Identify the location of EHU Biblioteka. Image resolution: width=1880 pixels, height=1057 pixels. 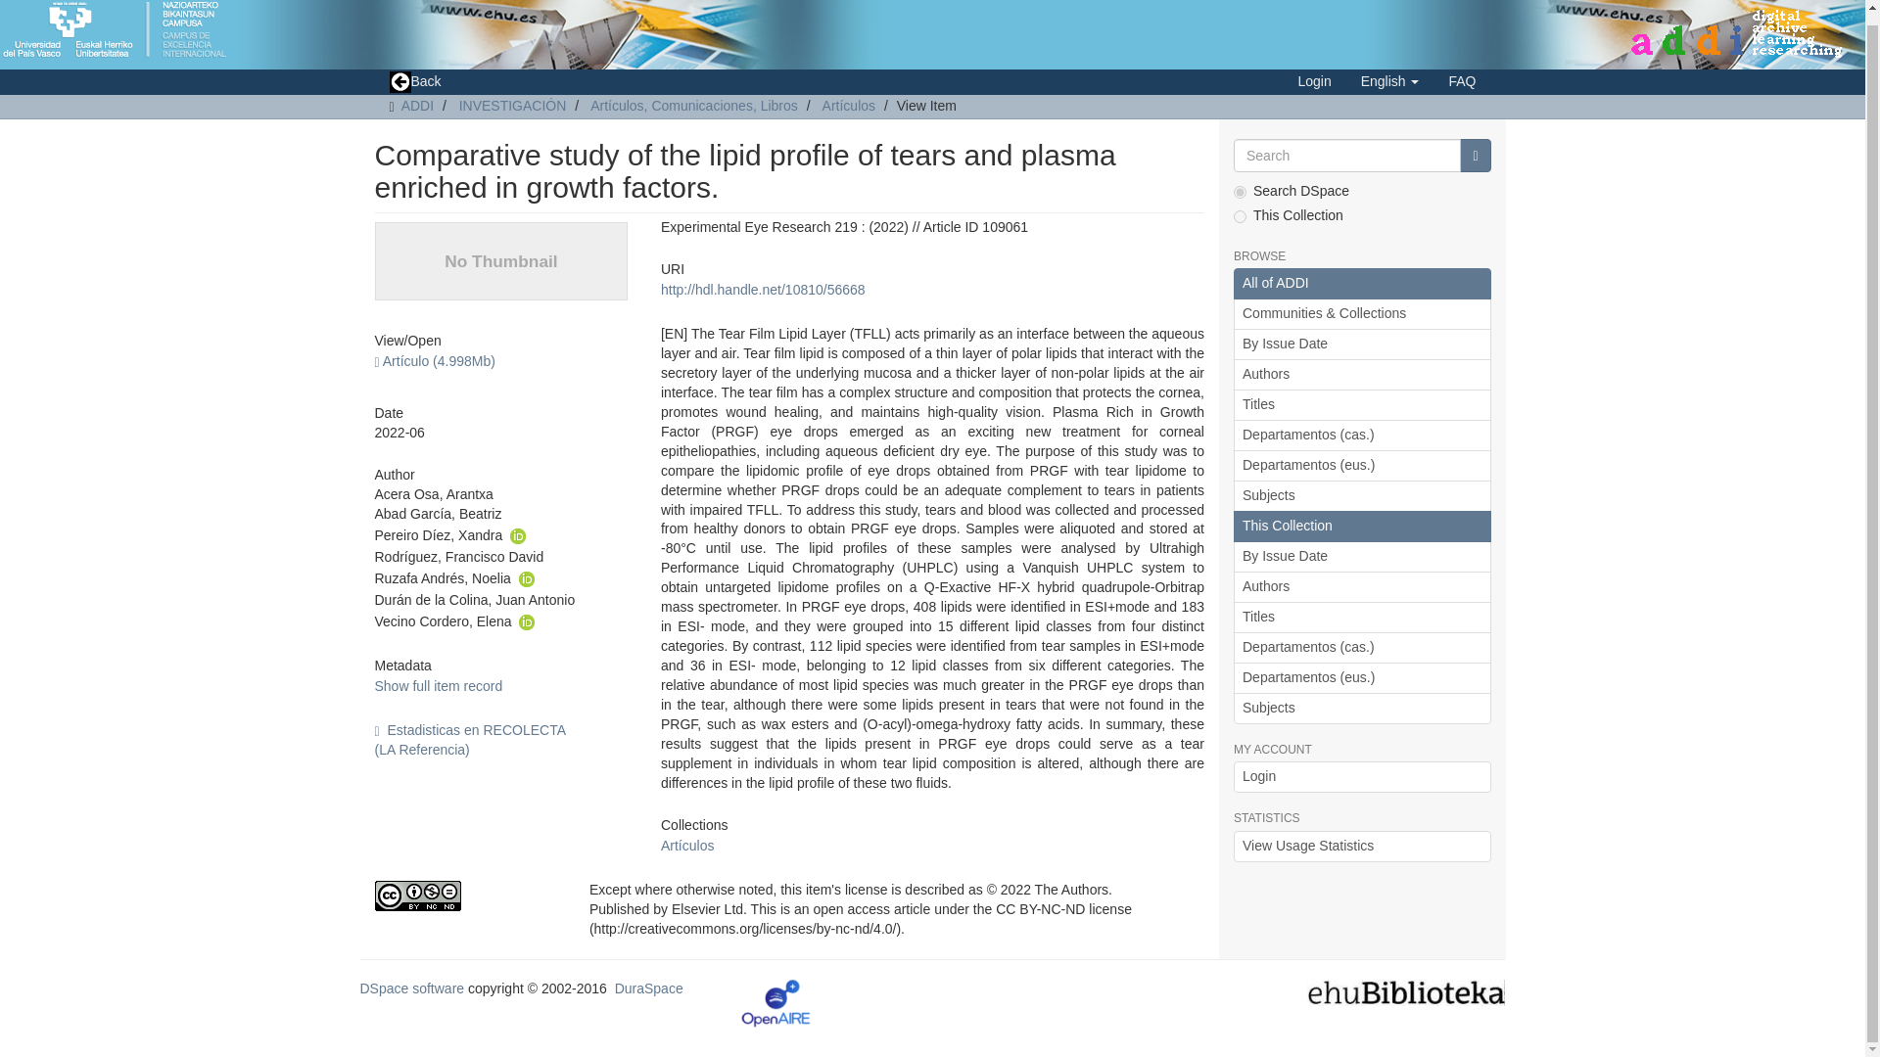
(1406, 990).